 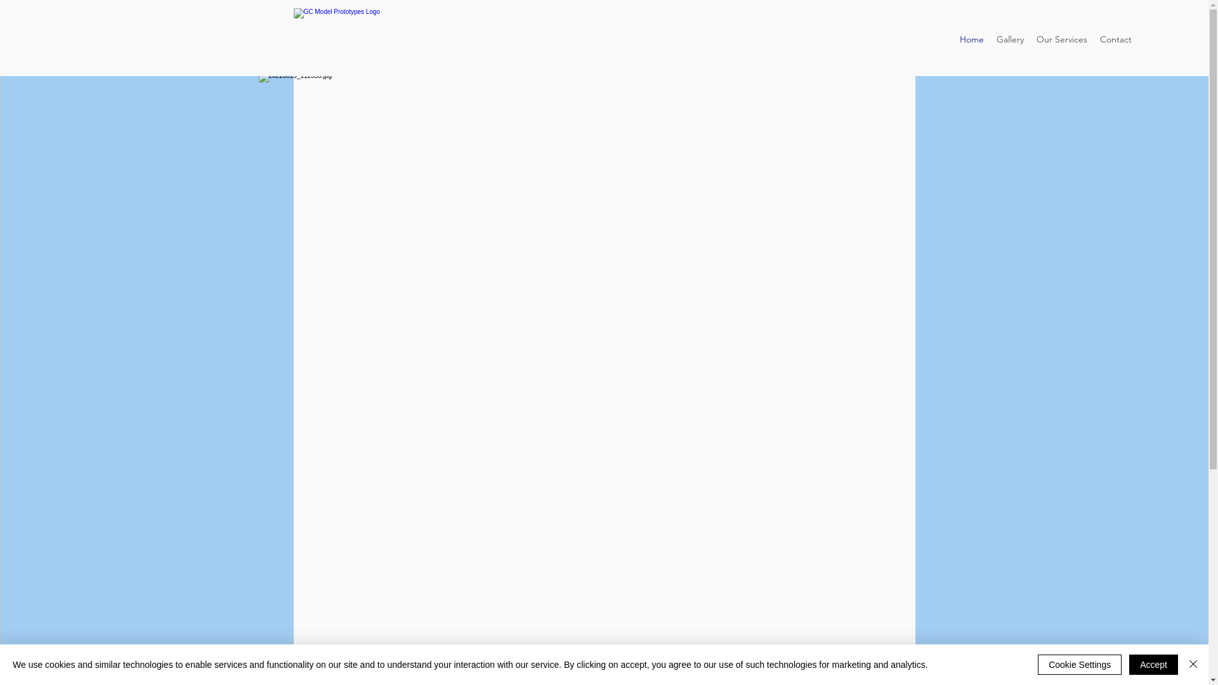 What do you see at coordinates (837, 235) in the screenshot?
I see `TWIPLA (Visitor Analytics)` at bounding box center [837, 235].